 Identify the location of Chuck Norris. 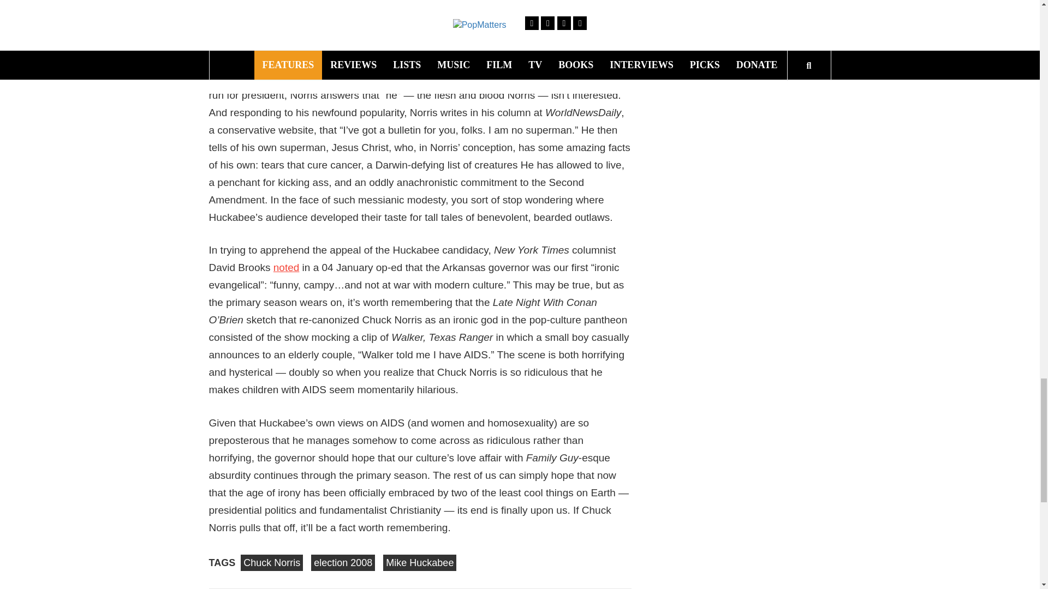
(272, 563).